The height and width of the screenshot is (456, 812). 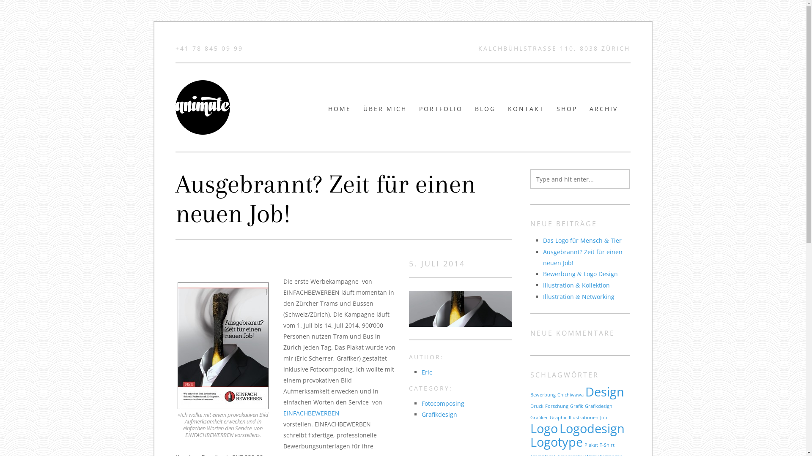 I want to click on KONTAKT, so click(x=526, y=112).